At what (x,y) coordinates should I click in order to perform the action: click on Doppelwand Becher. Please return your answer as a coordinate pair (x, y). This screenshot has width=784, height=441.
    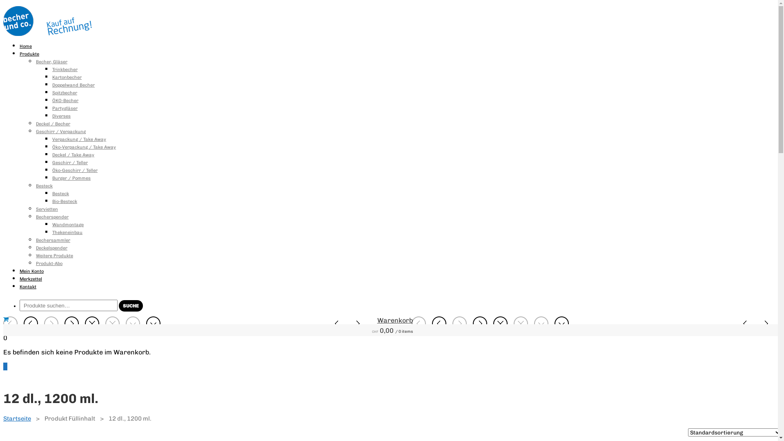
    Looking at the image, I should click on (73, 85).